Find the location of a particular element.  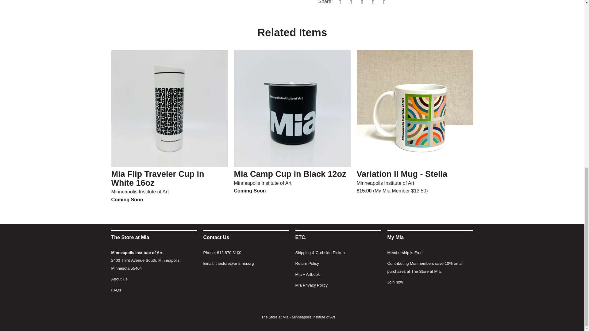

Share this on Twitter is located at coordinates (339, 2).